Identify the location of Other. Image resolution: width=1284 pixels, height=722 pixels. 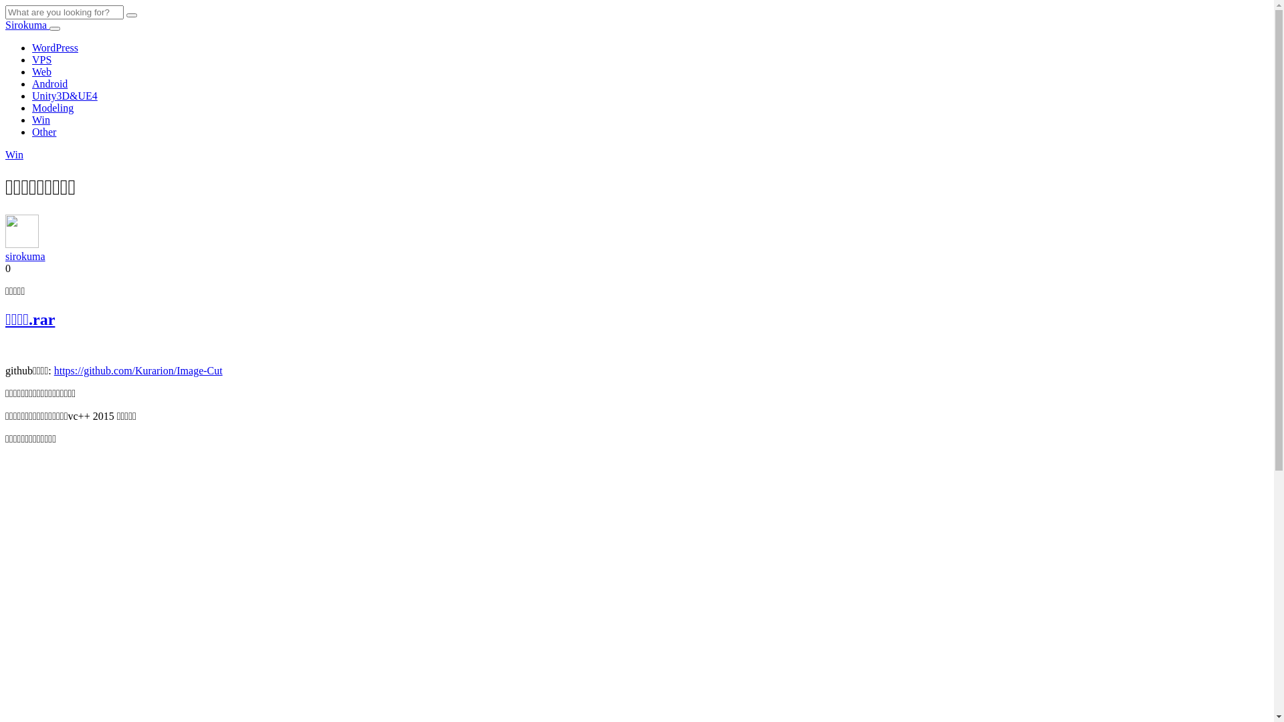
(44, 132).